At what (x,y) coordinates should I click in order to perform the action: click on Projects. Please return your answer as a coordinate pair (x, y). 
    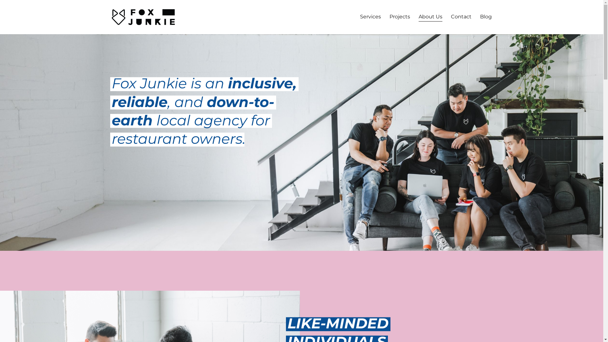
    Looking at the image, I should click on (400, 17).